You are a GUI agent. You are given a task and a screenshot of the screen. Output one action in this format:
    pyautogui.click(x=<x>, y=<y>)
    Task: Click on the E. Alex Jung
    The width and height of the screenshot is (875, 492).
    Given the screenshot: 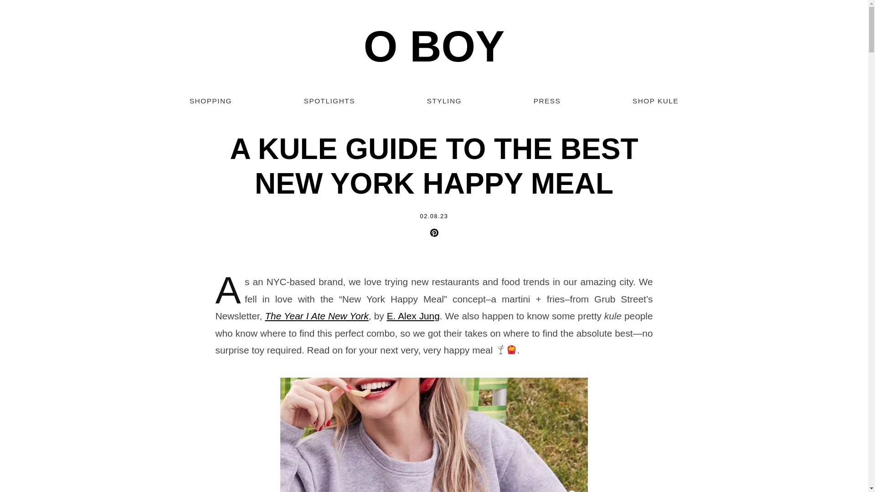 What is the action you would take?
    pyautogui.click(x=413, y=316)
    